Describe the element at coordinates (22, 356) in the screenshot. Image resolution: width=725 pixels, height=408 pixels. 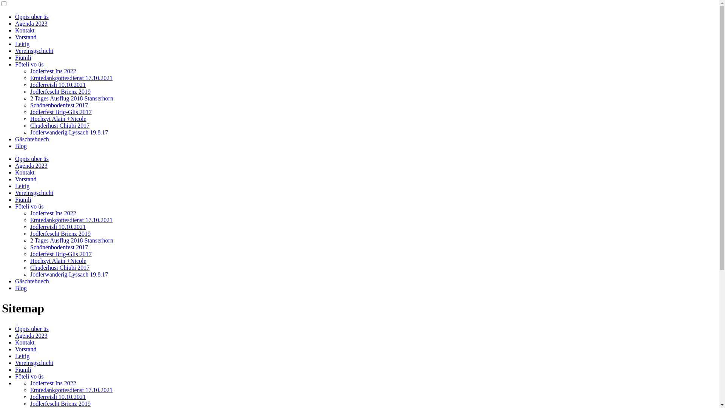
I see `Leitig` at that location.